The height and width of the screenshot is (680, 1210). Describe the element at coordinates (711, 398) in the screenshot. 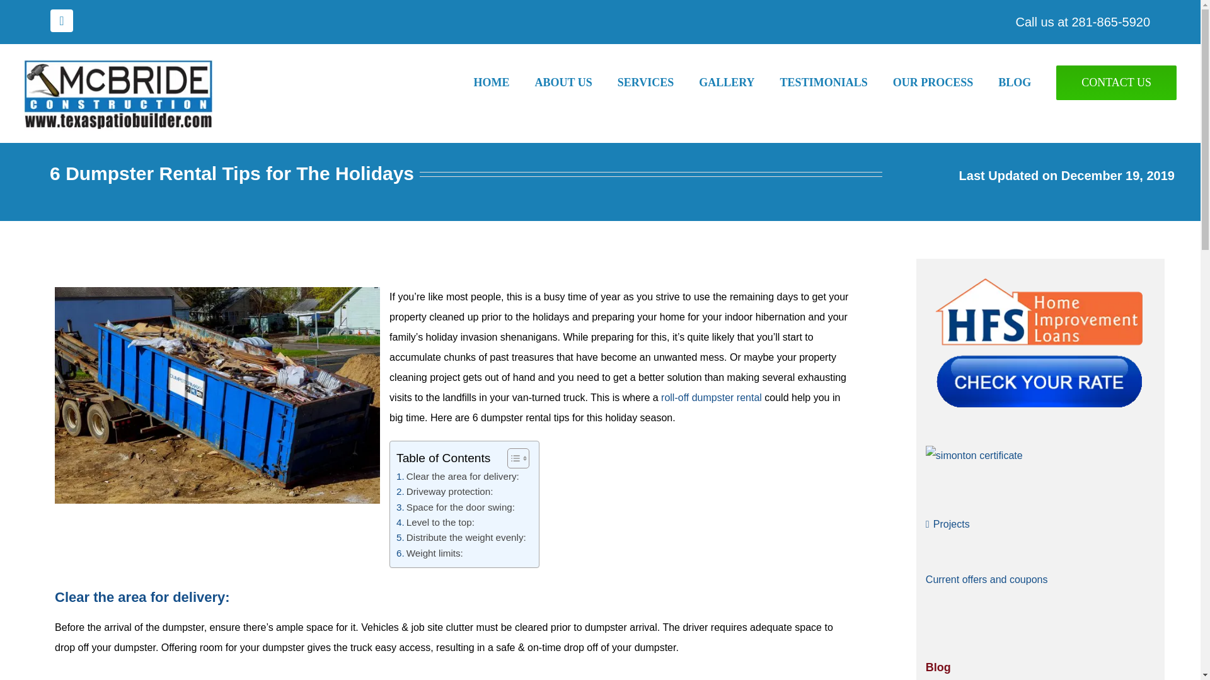

I see `roll-off dumpster rental` at that location.